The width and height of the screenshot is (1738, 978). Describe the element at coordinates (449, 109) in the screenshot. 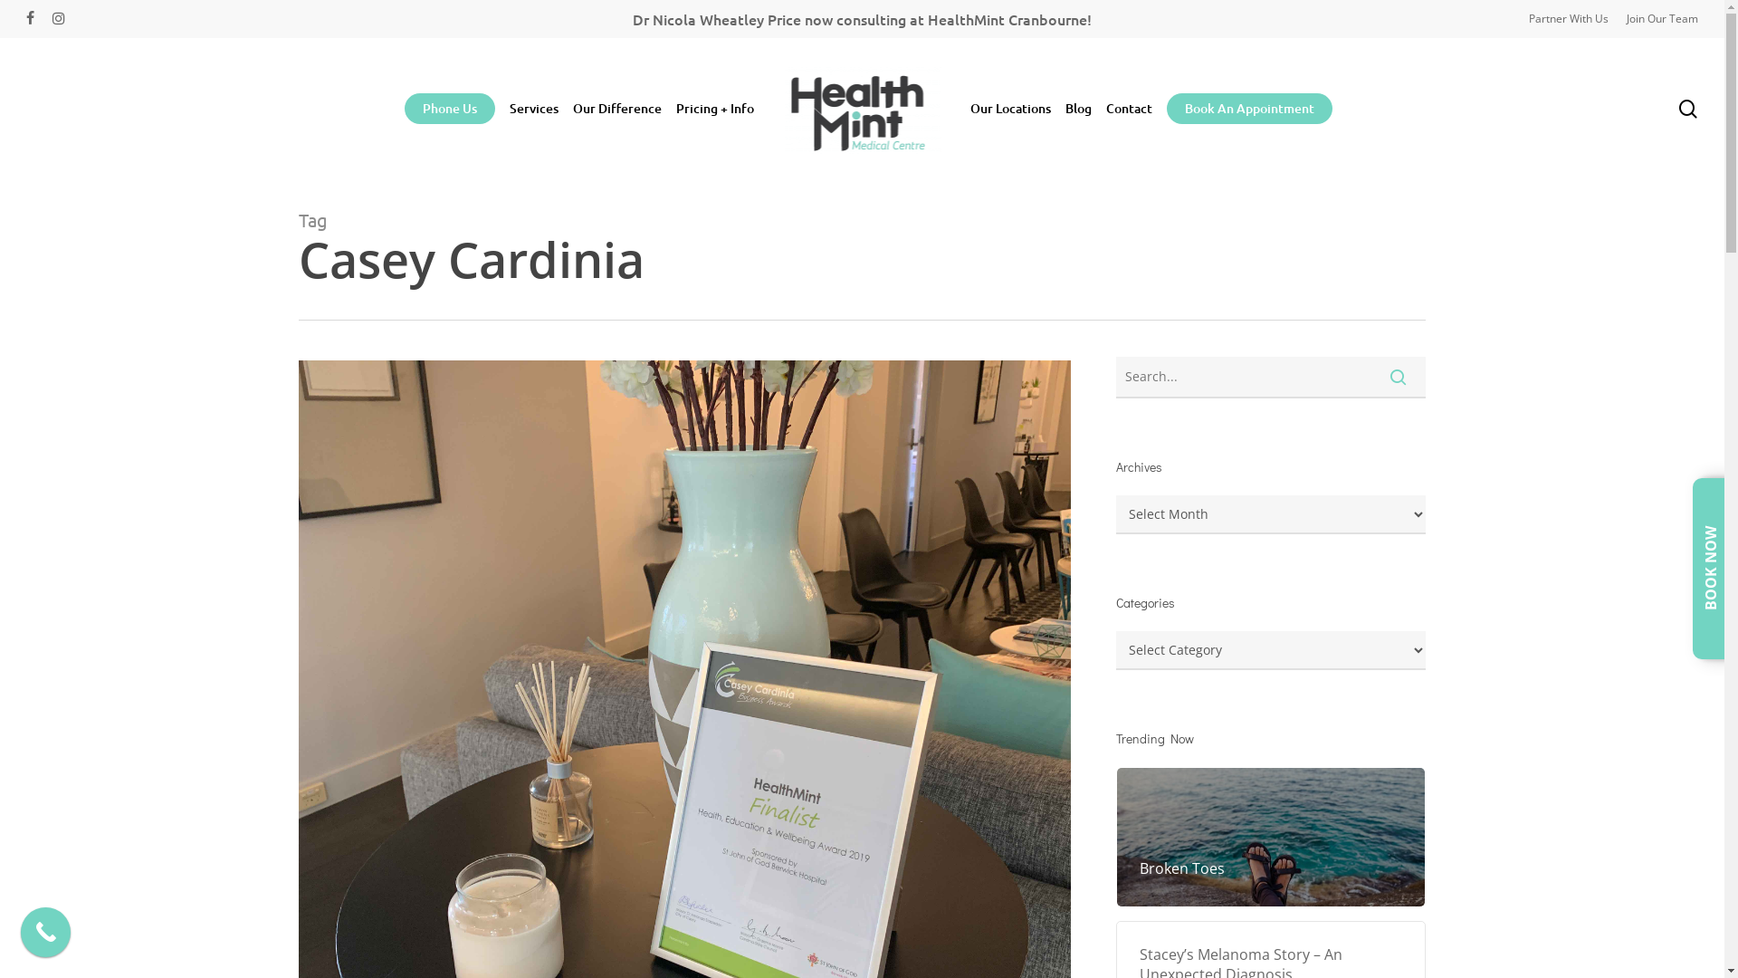

I see `Phone Us` at that location.